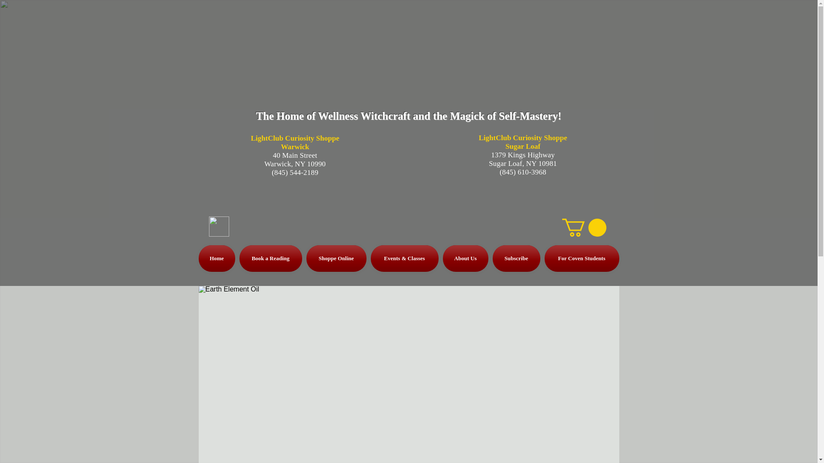  What do you see at coordinates (465, 258) in the screenshot?
I see `About Us` at bounding box center [465, 258].